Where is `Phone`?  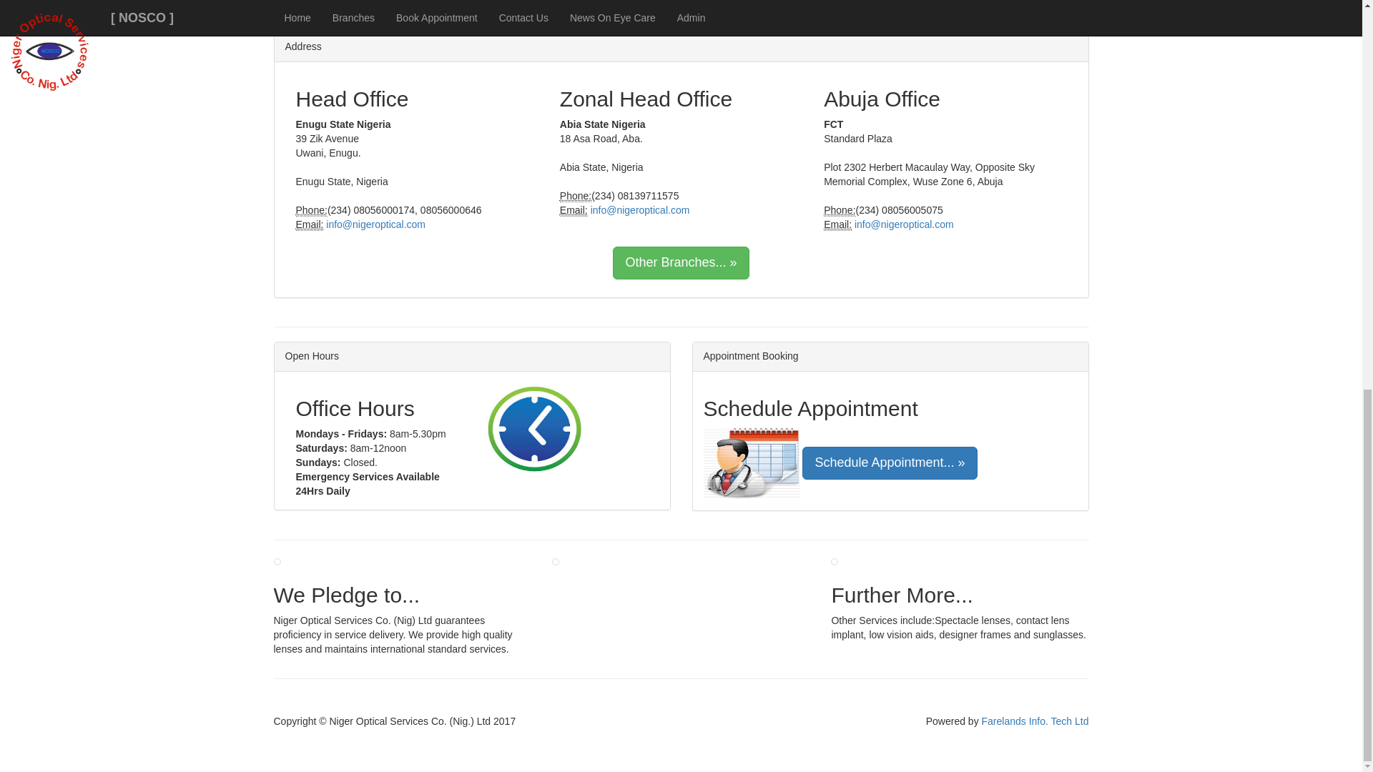 Phone is located at coordinates (840, 210).